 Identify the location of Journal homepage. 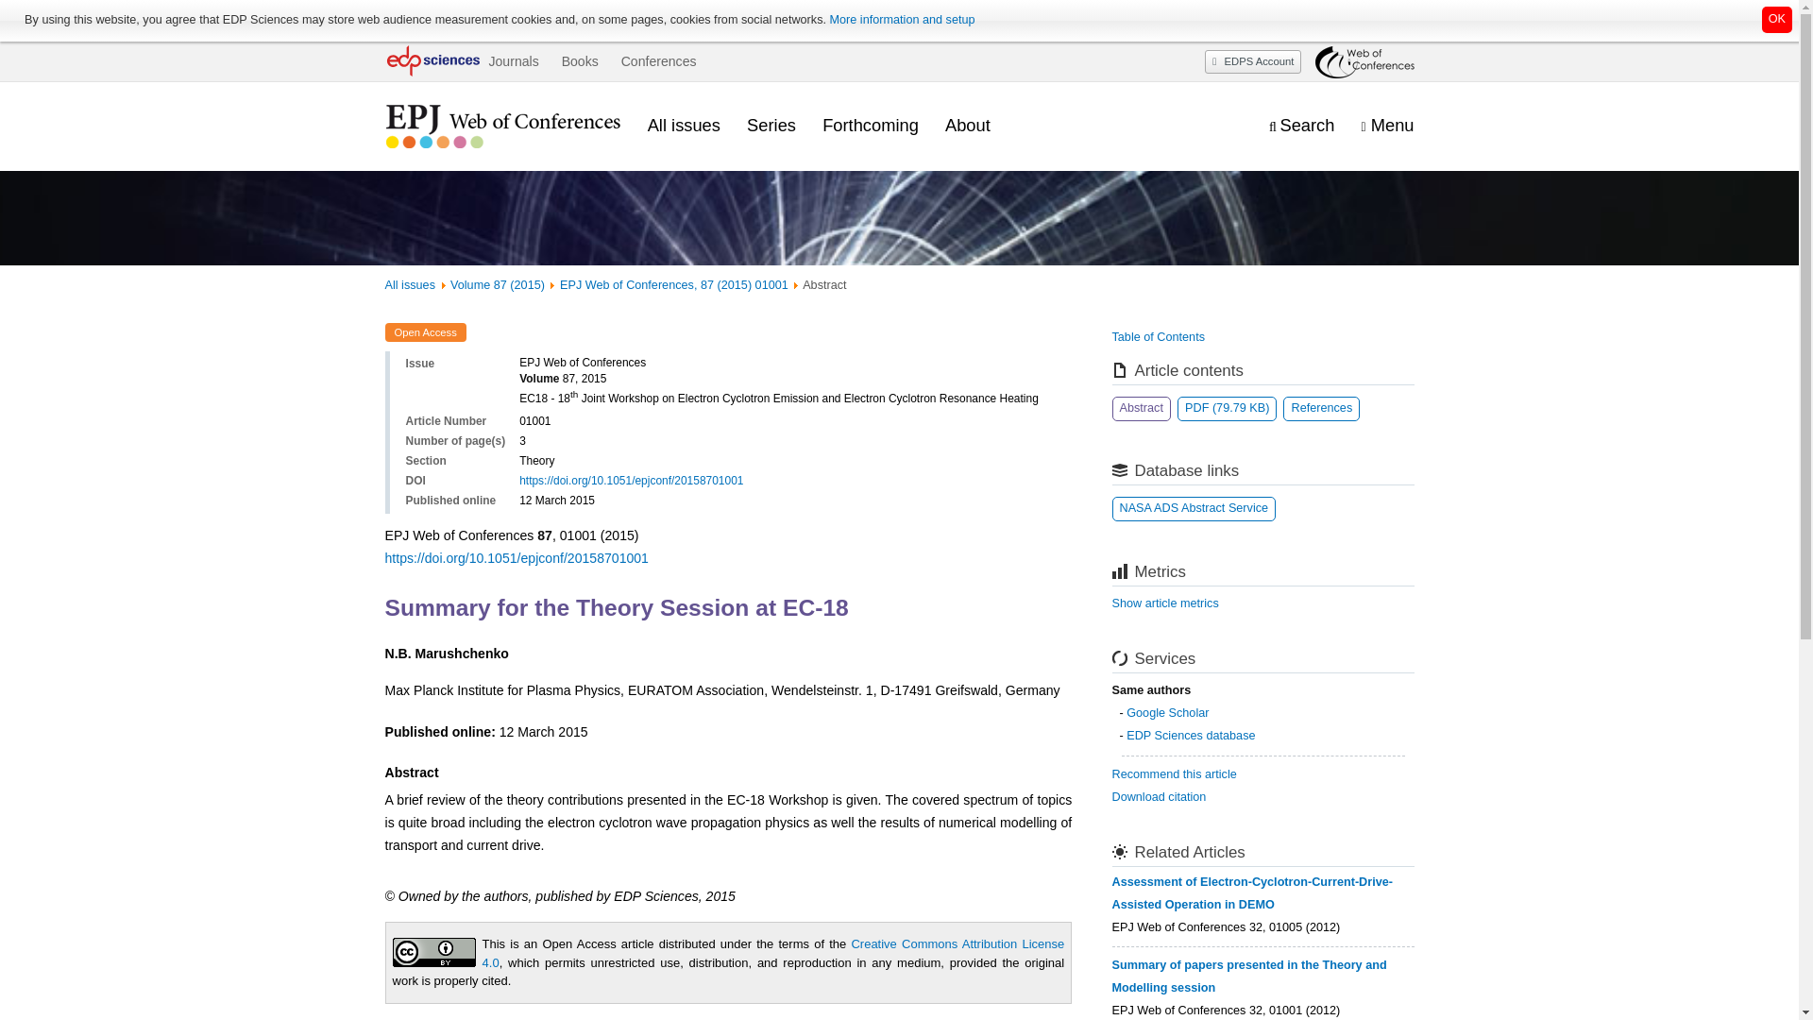
(502, 127).